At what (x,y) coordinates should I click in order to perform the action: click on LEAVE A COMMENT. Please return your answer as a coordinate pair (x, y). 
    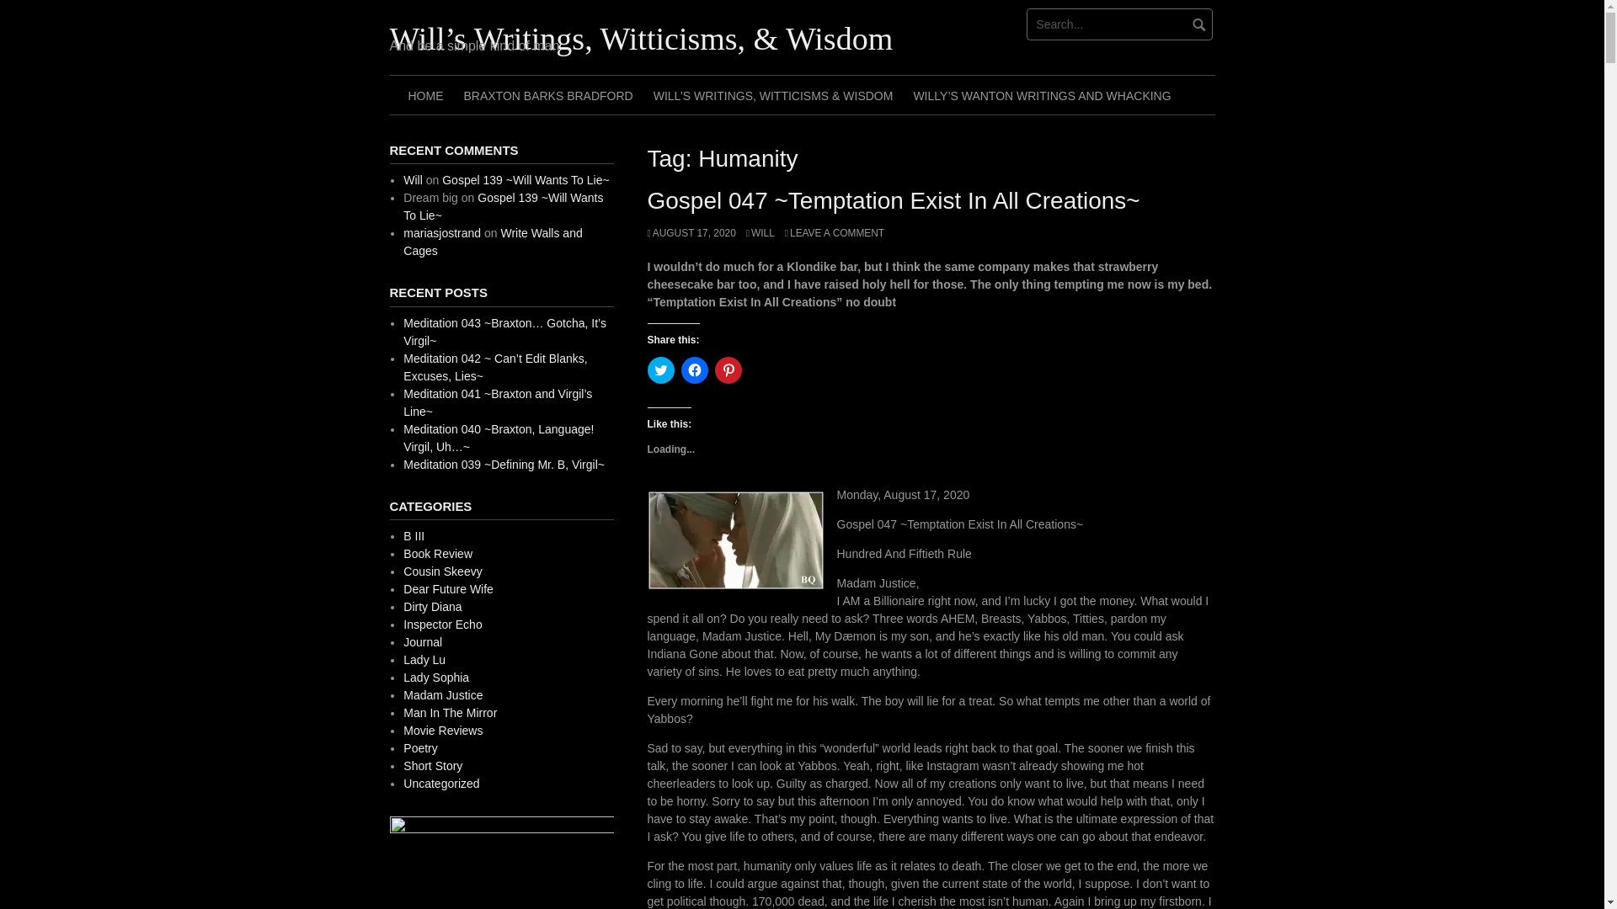
    Looking at the image, I should click on (834, 233).